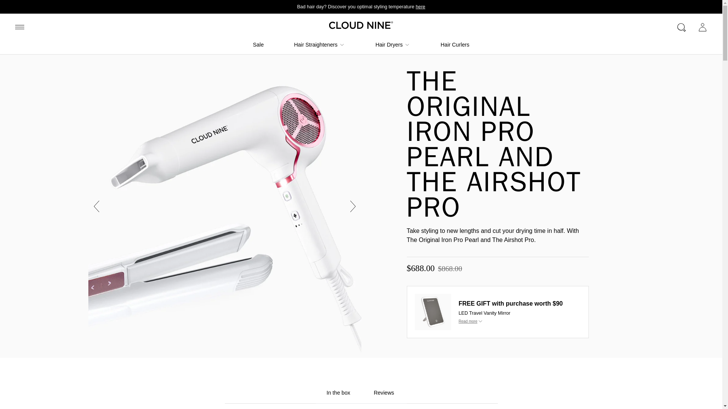  Describe the element at coordinates (389, 45) in the screenshot. I see `Hair Dryers` at that location.